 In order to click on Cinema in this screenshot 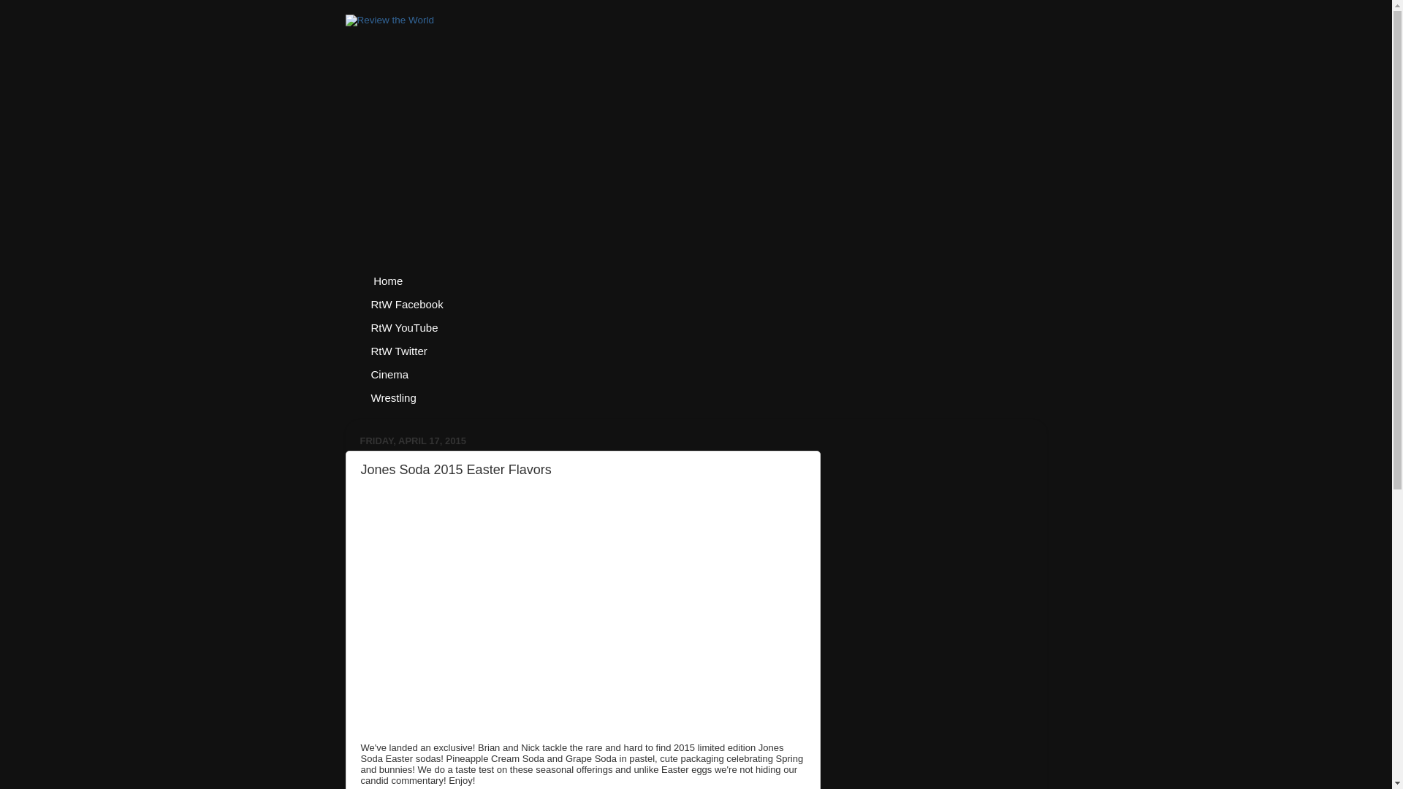, I will do `click(389, 374)`.